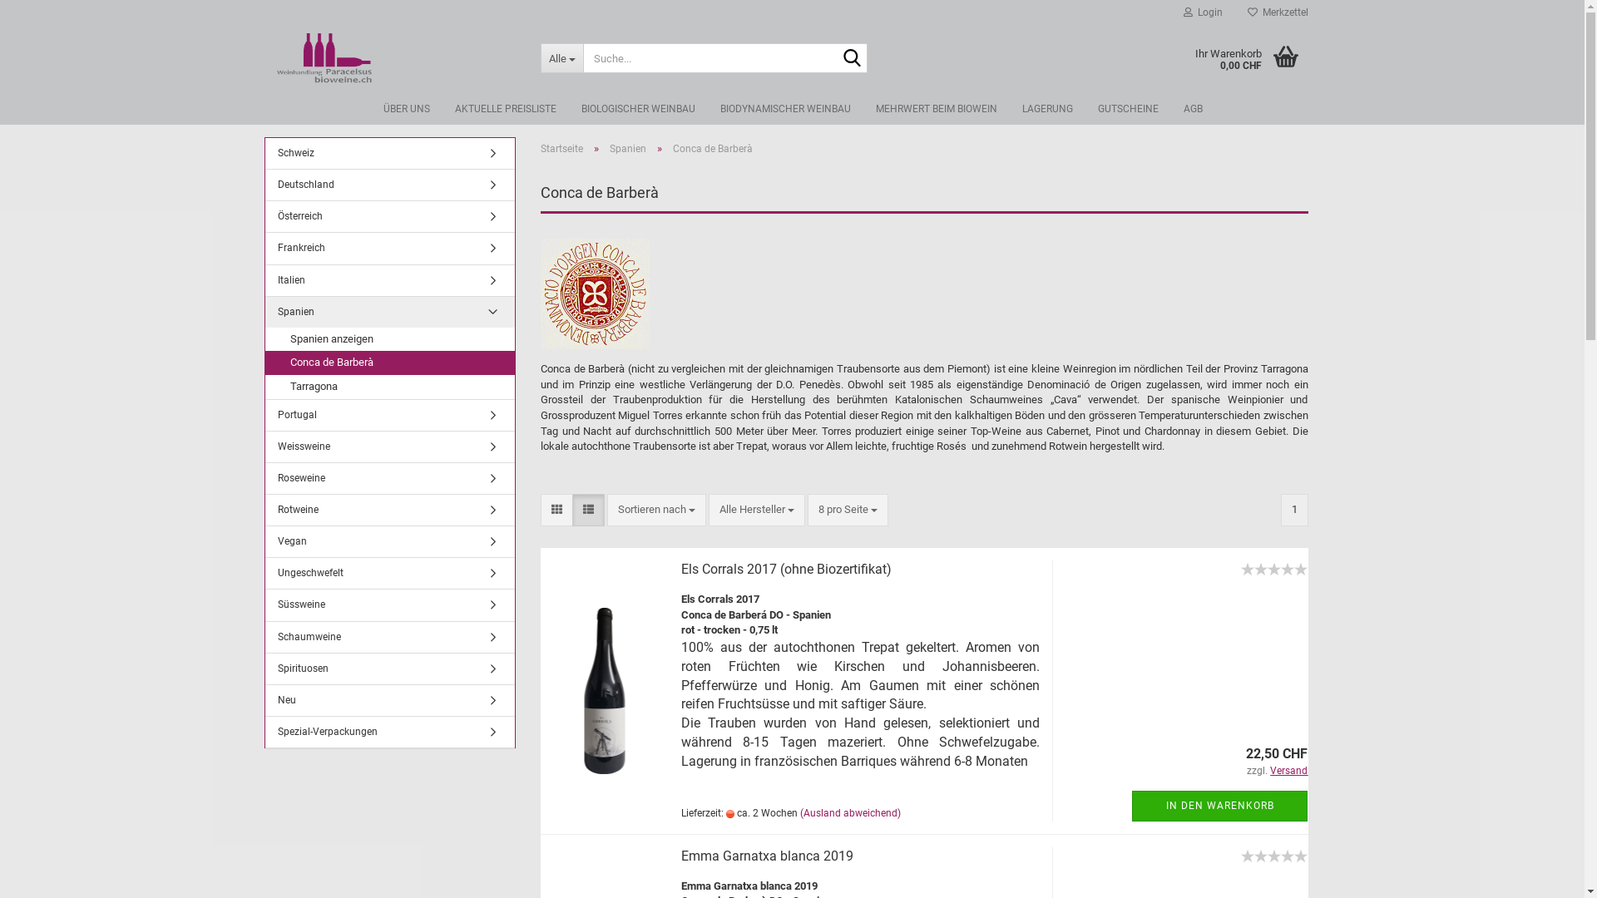 The height and width of the screenshot is (898, 1597). Describe the element at coordinates (389, 542) in the screenshot. I see `Vegan` at that location.